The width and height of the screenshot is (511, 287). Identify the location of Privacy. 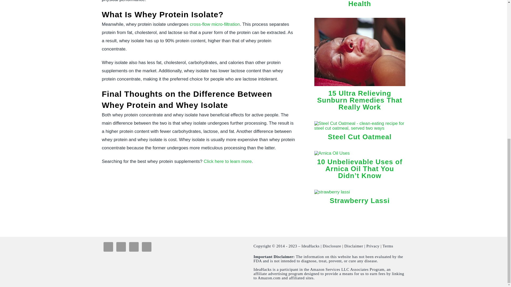
(373, 246).